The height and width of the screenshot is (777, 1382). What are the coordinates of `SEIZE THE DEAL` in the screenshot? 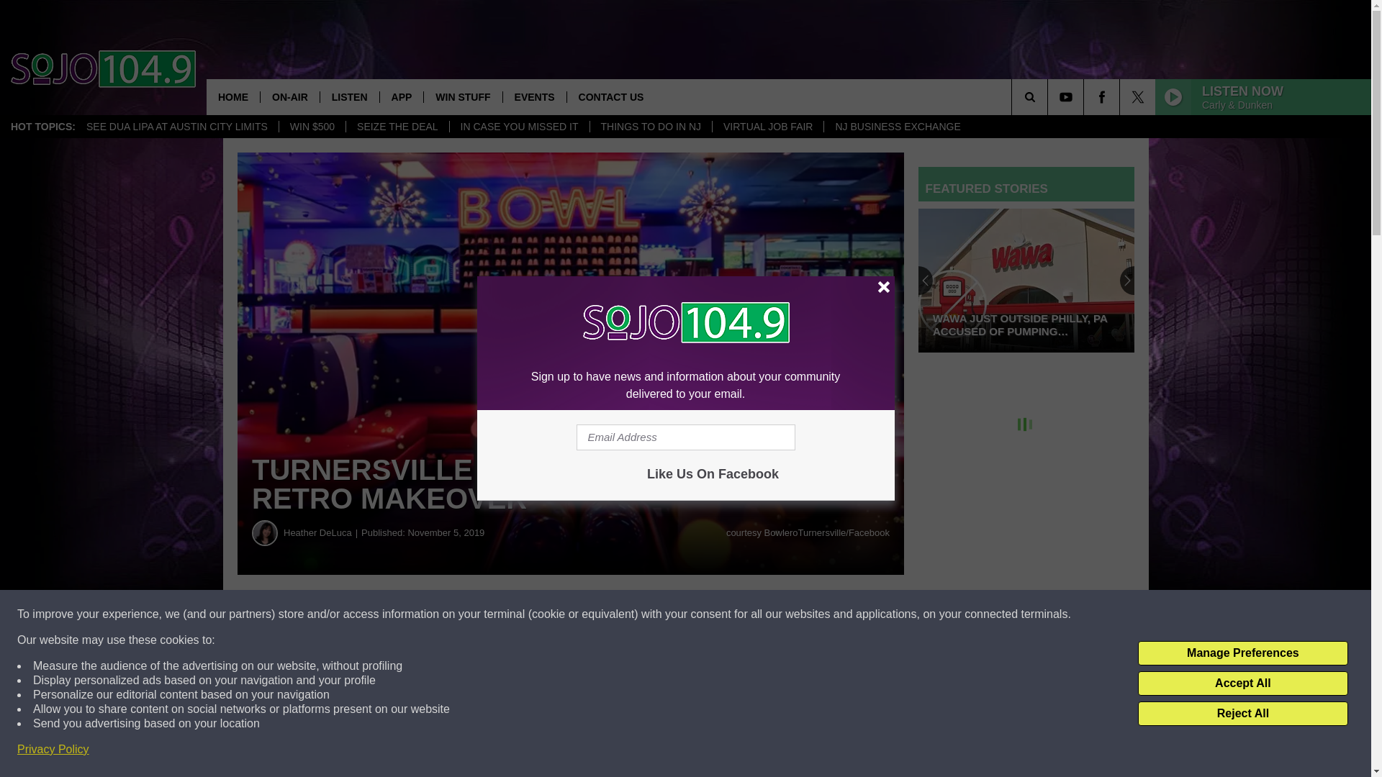 It's located at (397, 127).